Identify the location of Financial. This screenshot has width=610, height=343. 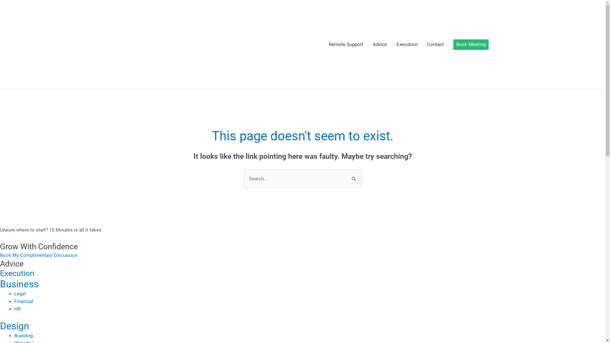
(24, 301).